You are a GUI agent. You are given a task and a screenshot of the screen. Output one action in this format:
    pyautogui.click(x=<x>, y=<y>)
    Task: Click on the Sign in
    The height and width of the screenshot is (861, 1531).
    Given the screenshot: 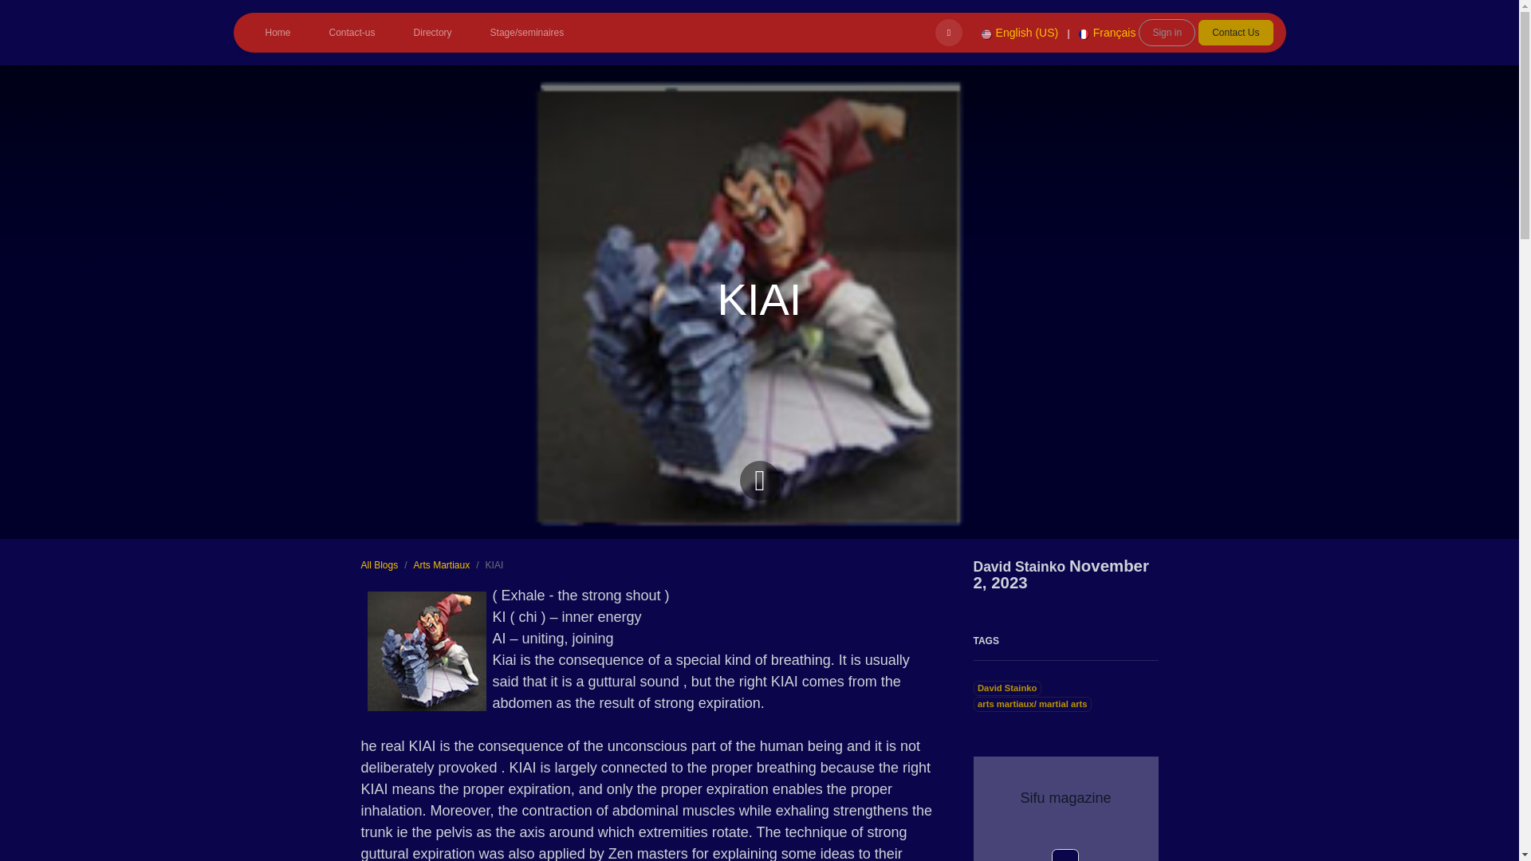 What is the action you would take?
    pyautogui.click(x=1167, y=32)
    